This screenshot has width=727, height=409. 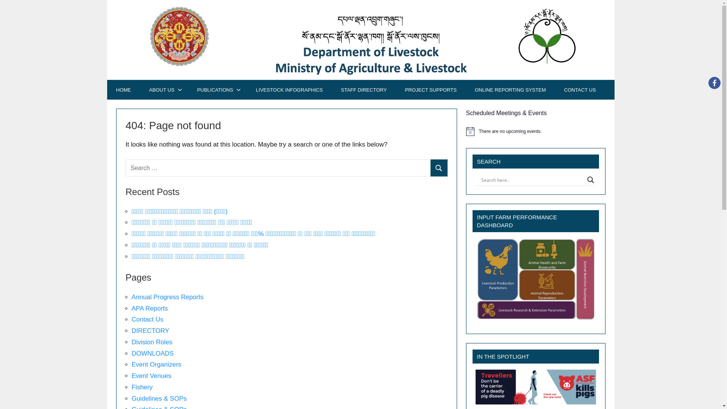 What do you see at coordinates (142, 387) in the screenshot?
I see `Fishery` at bounding box center [142, 387].